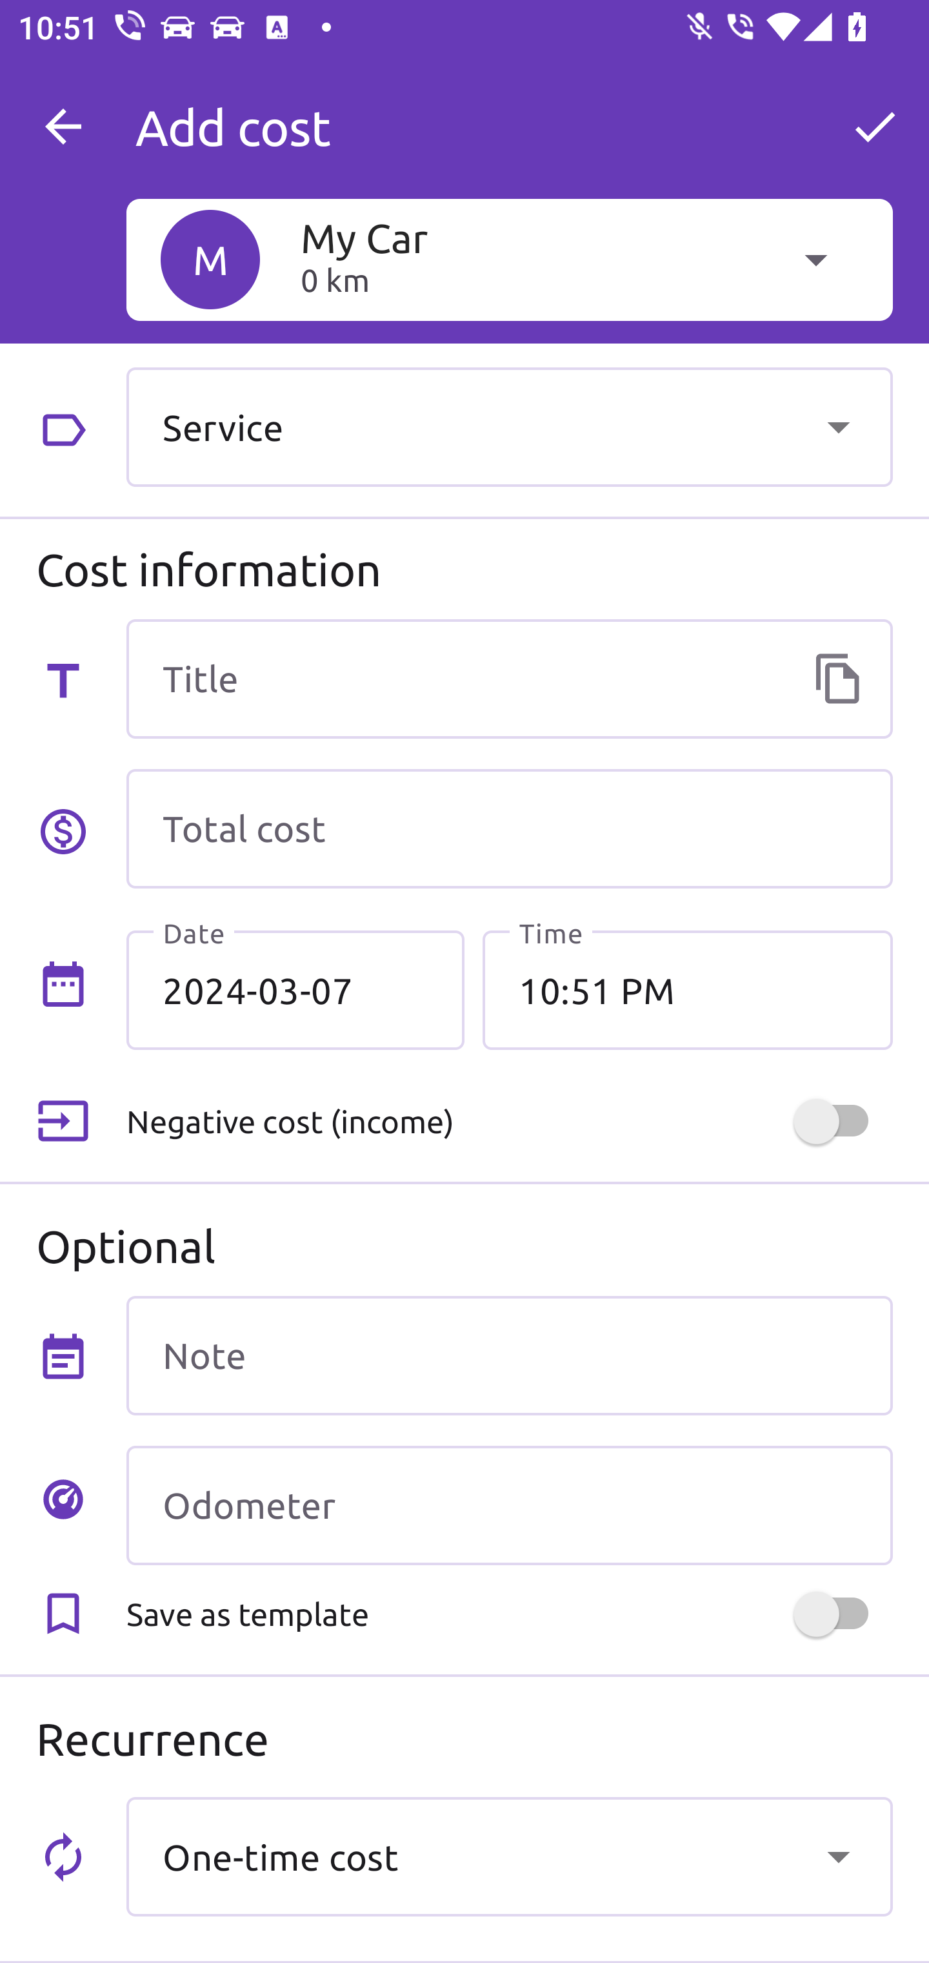 The width and height of the screenshot is (929, 1963). I want to click on 2024-03-07, so click(295, 990).